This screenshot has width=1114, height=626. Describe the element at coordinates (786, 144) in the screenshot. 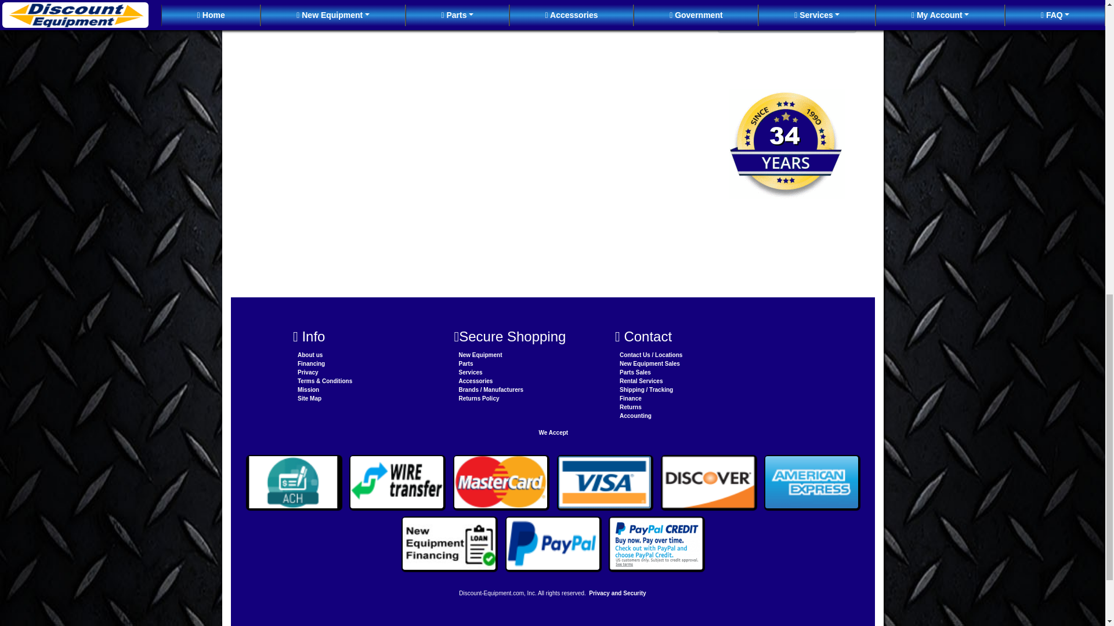

I see `Over 32 Years of Serving the Industry` at that location.